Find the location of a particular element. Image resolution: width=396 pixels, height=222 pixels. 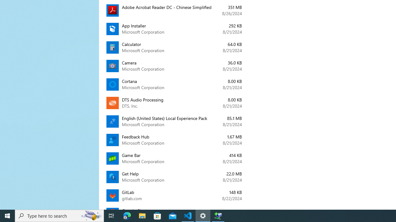

Type here to search is located at coordinates (59, 216).